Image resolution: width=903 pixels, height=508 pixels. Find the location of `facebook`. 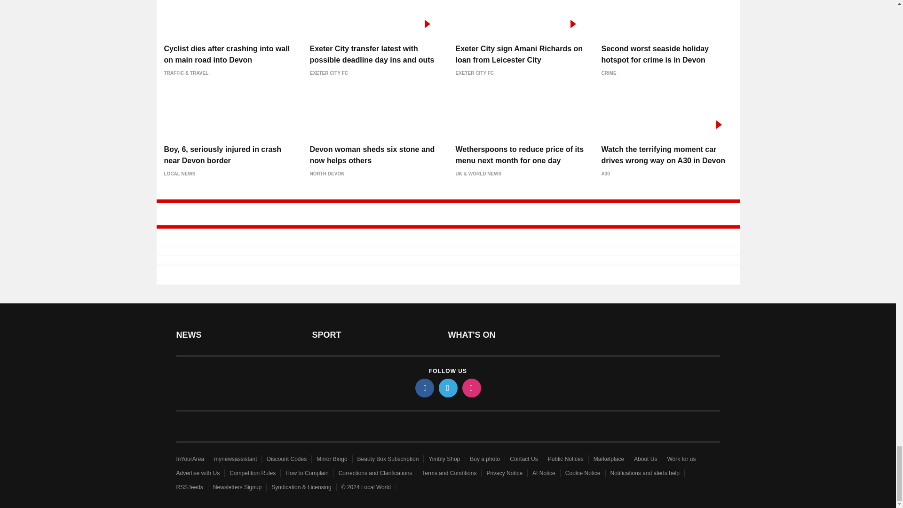

facebook is located at coordinates (424, 388).